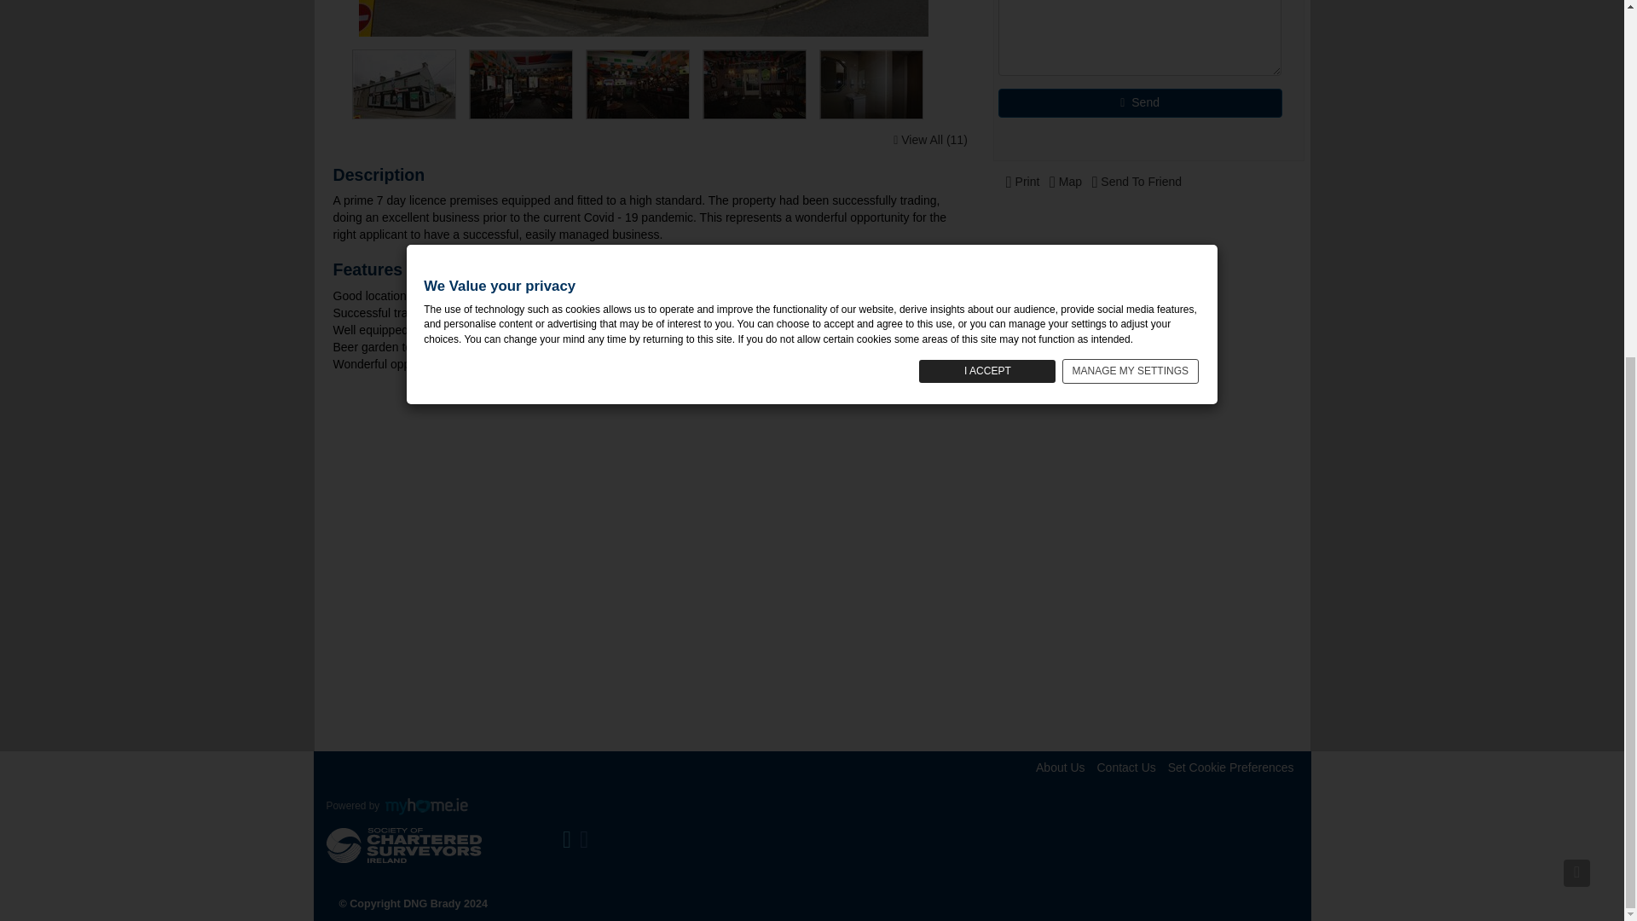 The image size is (1637, 921). What do you see at coordinates (1023, 182) in the screenshot?
I see `Print` at bounding box center [1023, 182].